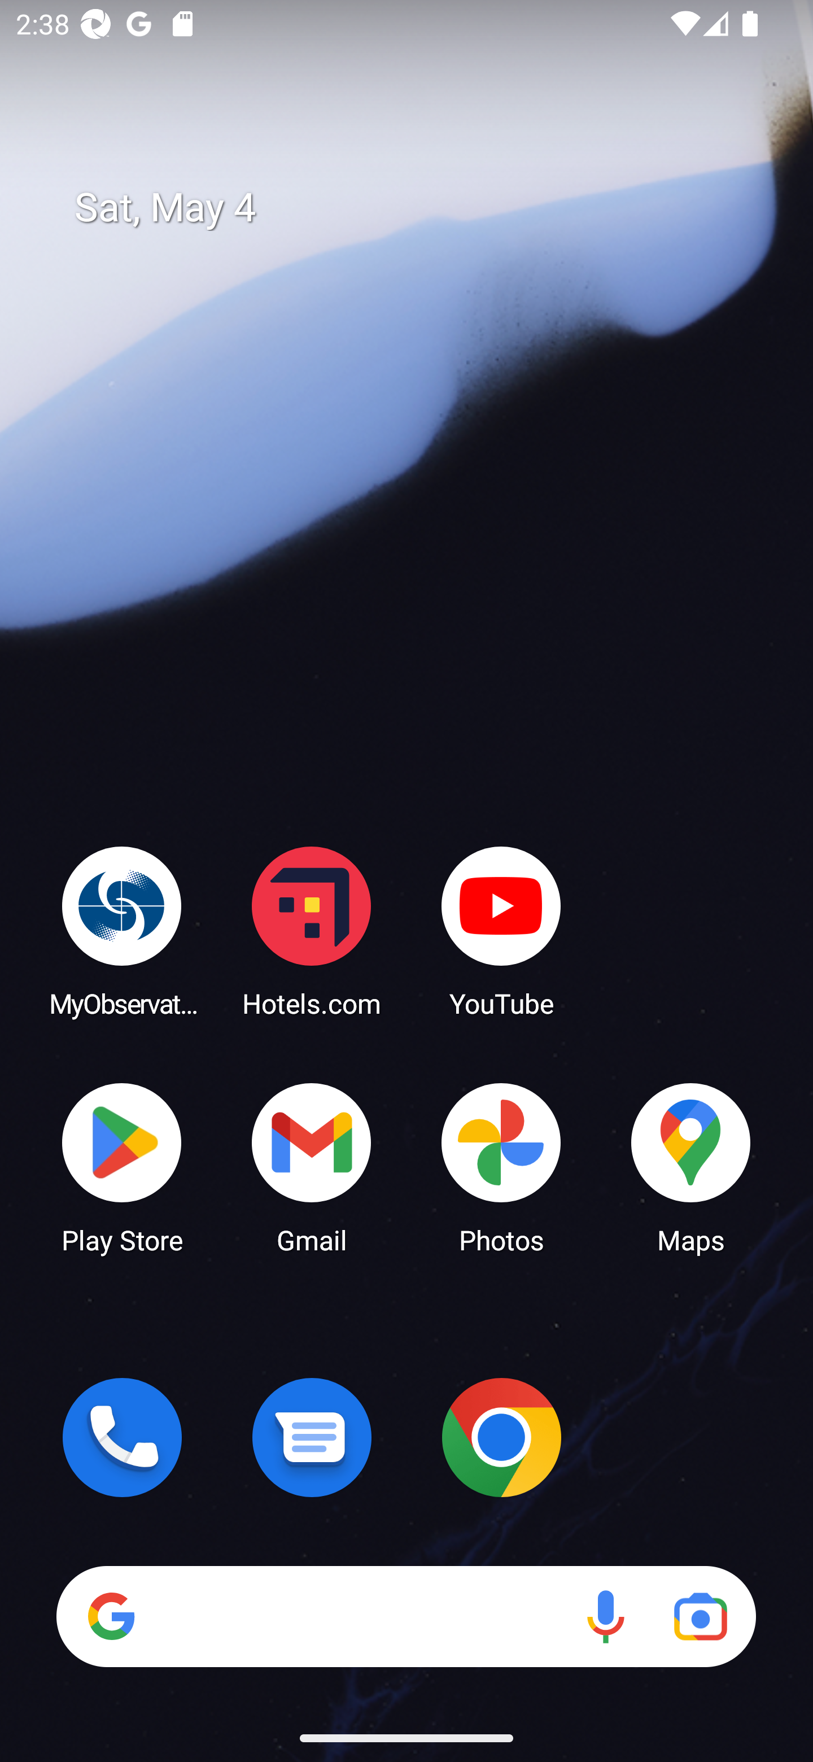 The image size is (813, 1762). I want to click on MyObservatory, so click(122, 931).